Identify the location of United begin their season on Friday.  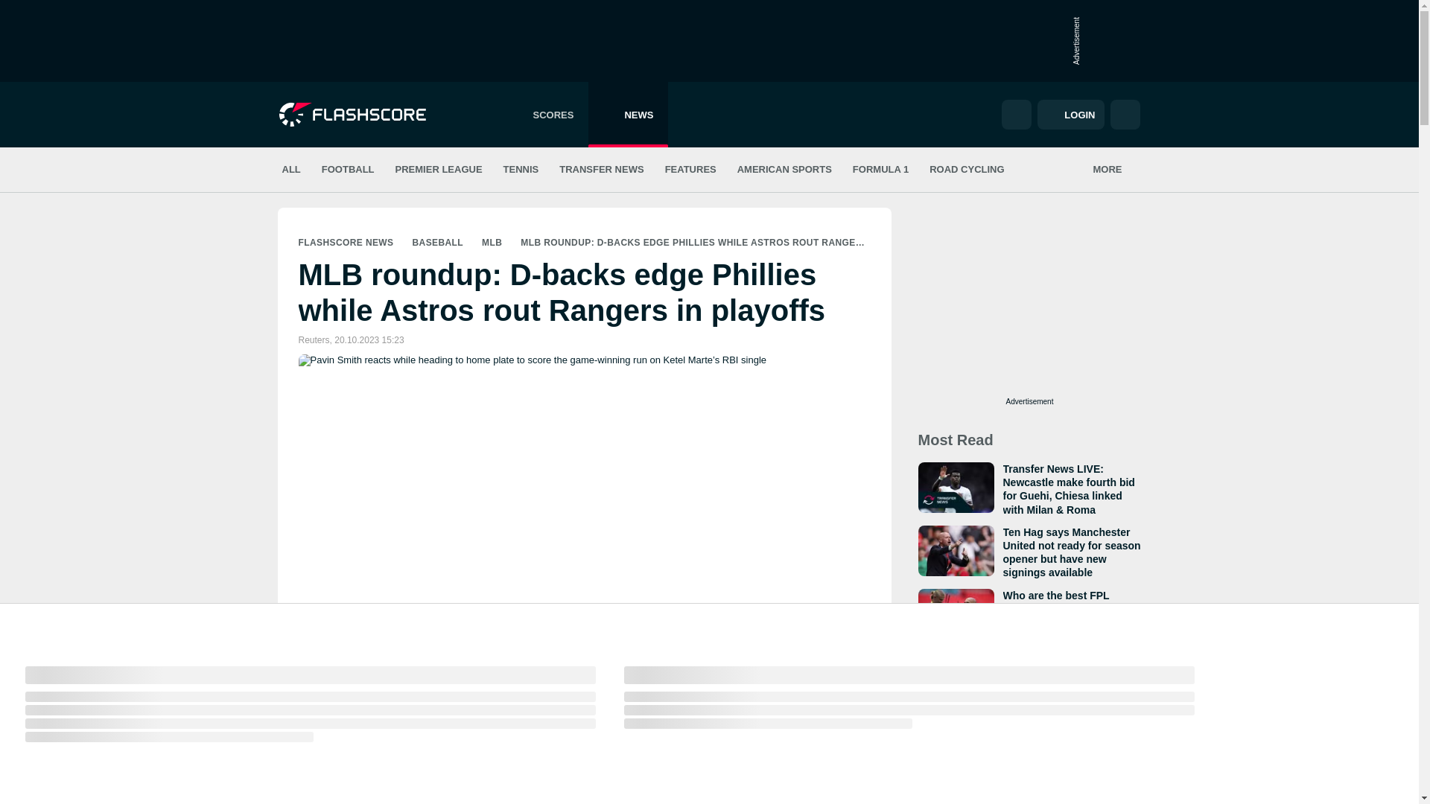
(956, 551).